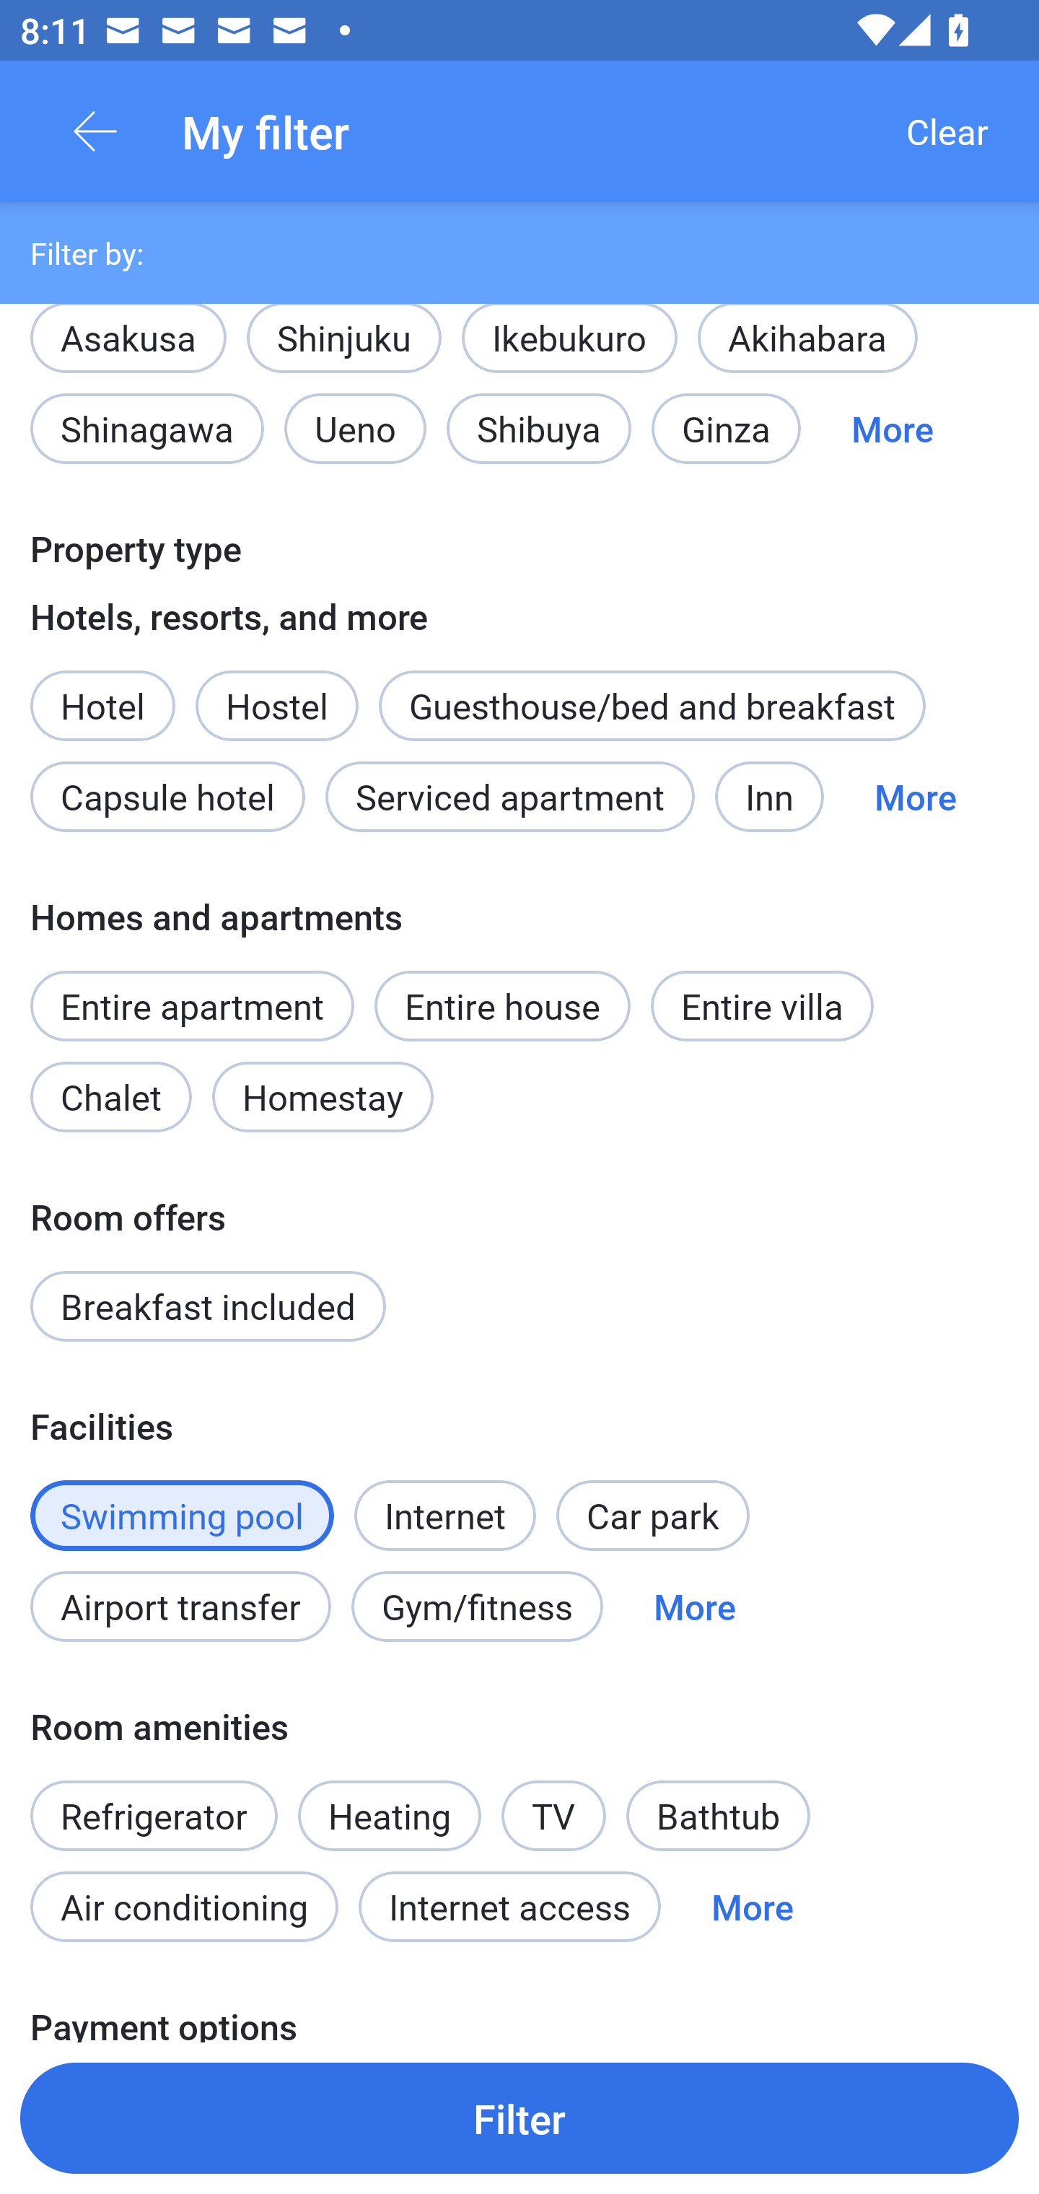 This screenshot has height=2194, width=1039. Describe the element at coordinates (519, 2117) in the screenshot. I see `Filter` at that location.